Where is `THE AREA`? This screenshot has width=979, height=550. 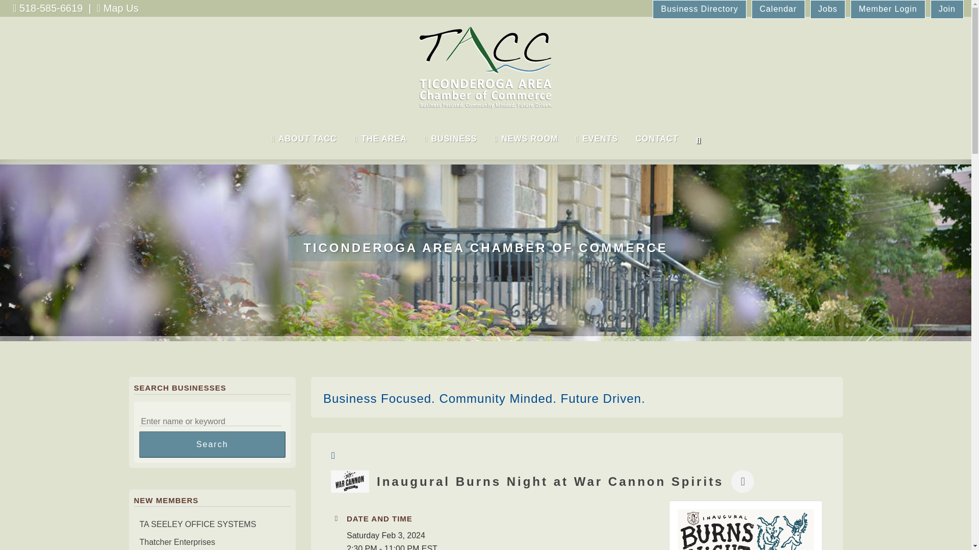
THE AREA is located at coordinates (380, 139).